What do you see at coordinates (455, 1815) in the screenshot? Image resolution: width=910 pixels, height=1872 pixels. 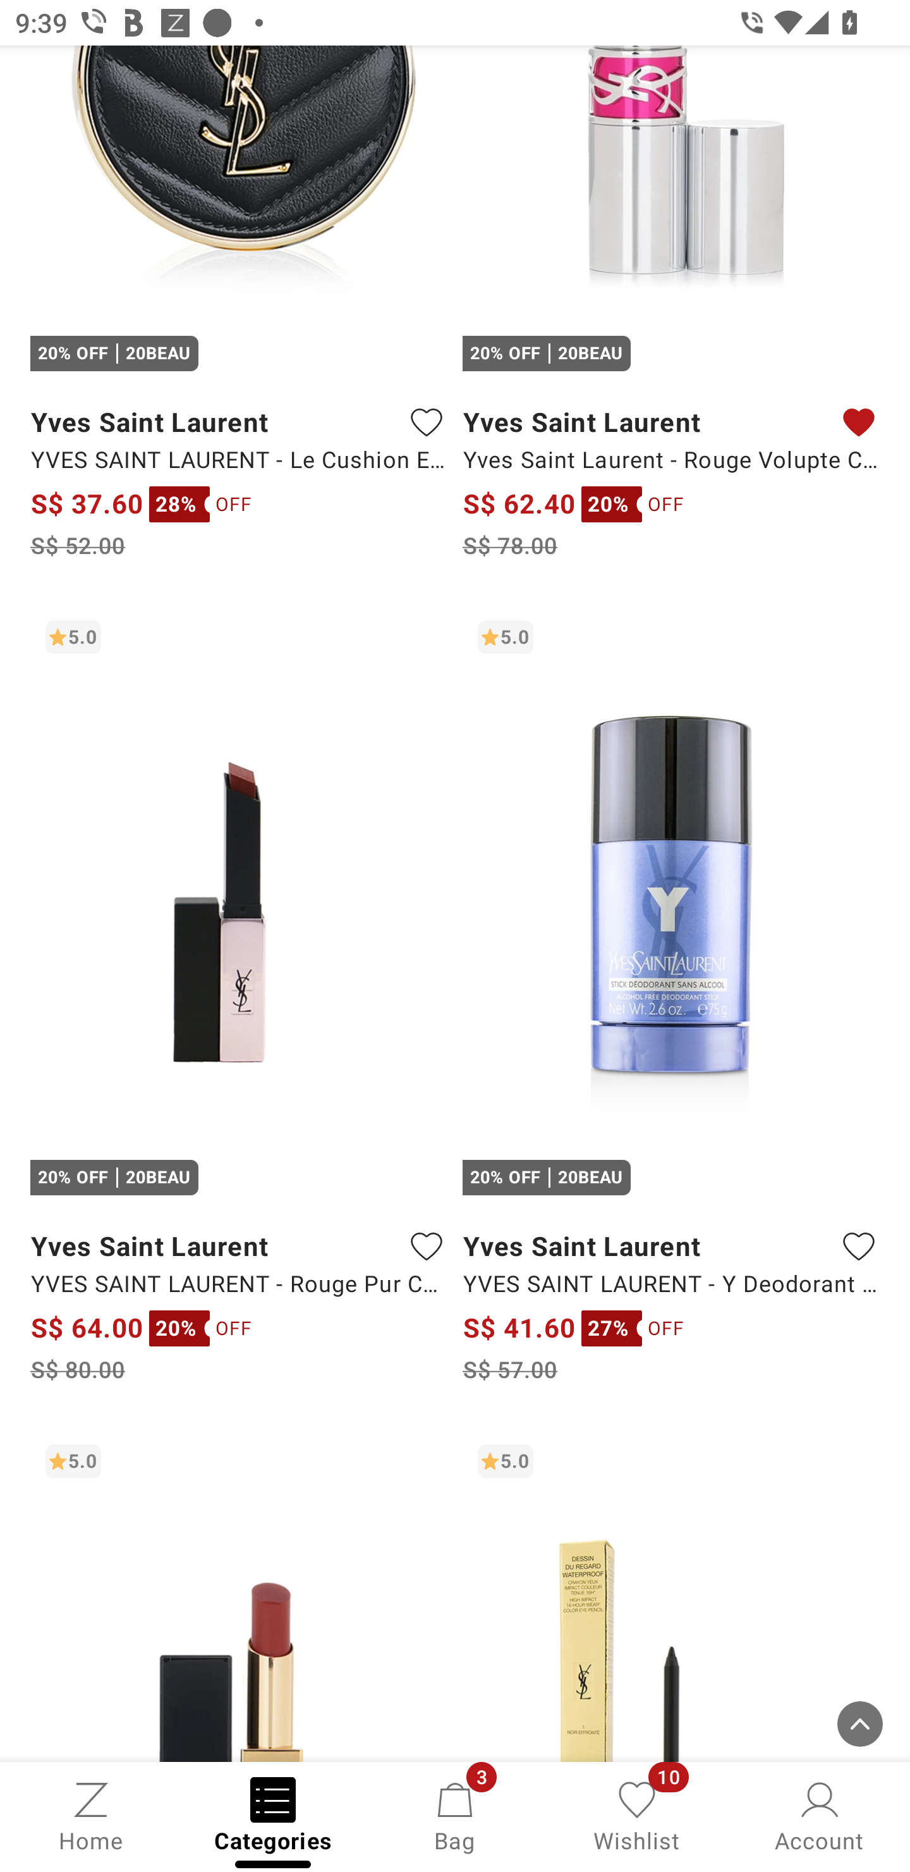 I see `Bag, 3 new notifications Bag` at bounding box center [455, 1815].